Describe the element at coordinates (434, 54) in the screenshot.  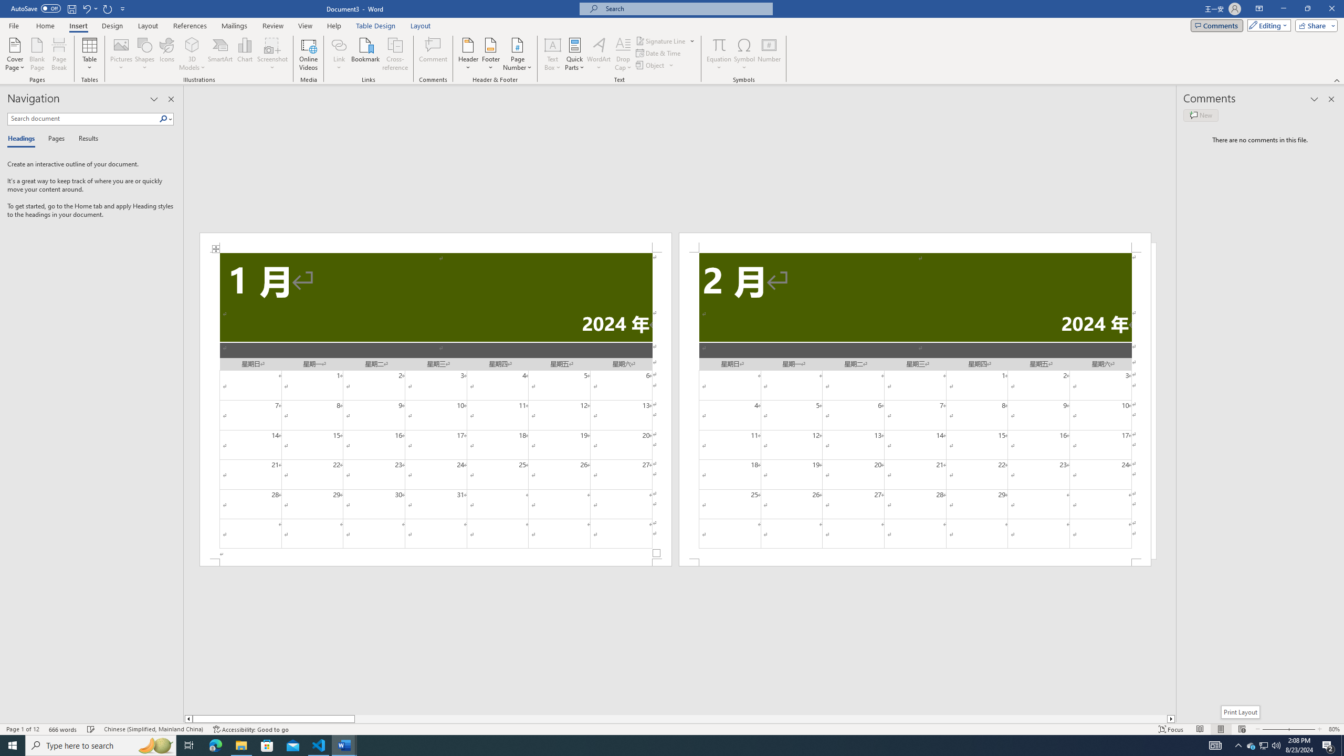
I see `Comment` at that location.